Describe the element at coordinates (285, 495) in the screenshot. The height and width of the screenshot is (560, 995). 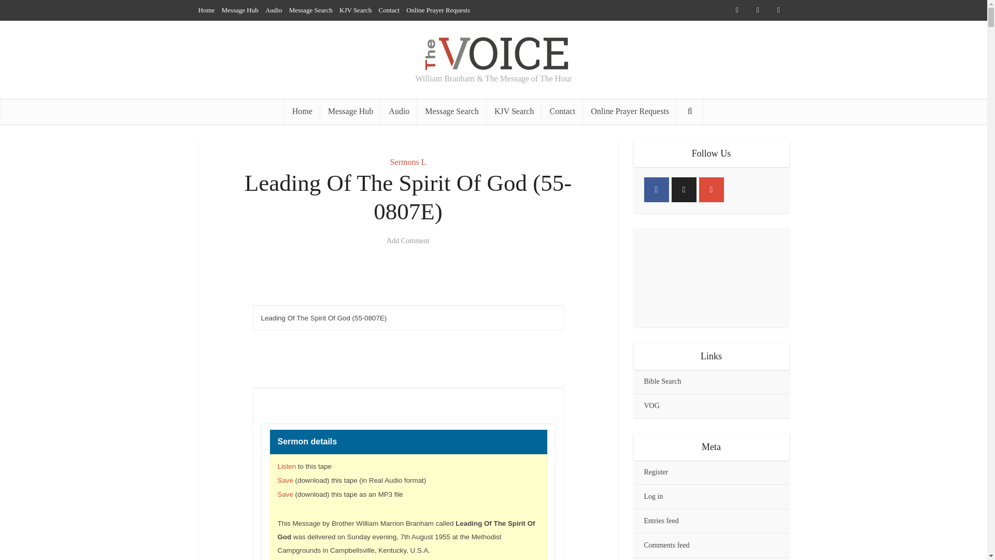
I see `MP3 sermon` at that location.